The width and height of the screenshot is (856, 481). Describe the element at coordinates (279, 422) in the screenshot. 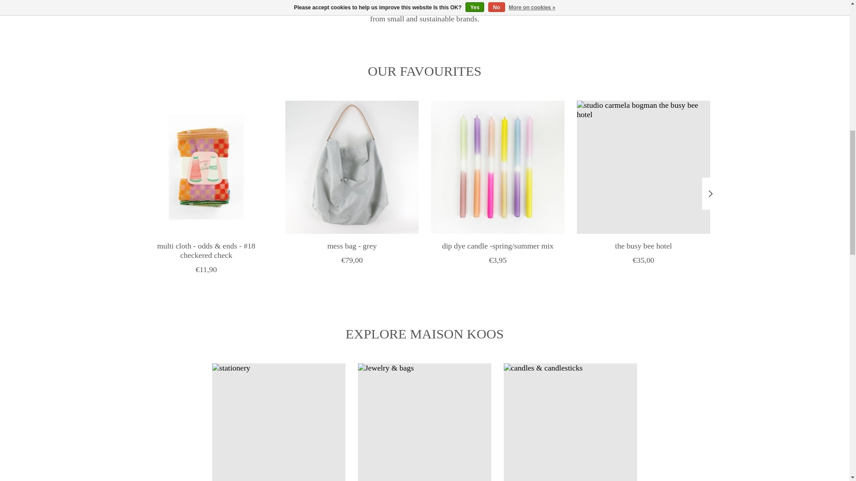

I see `stationery` at that location.